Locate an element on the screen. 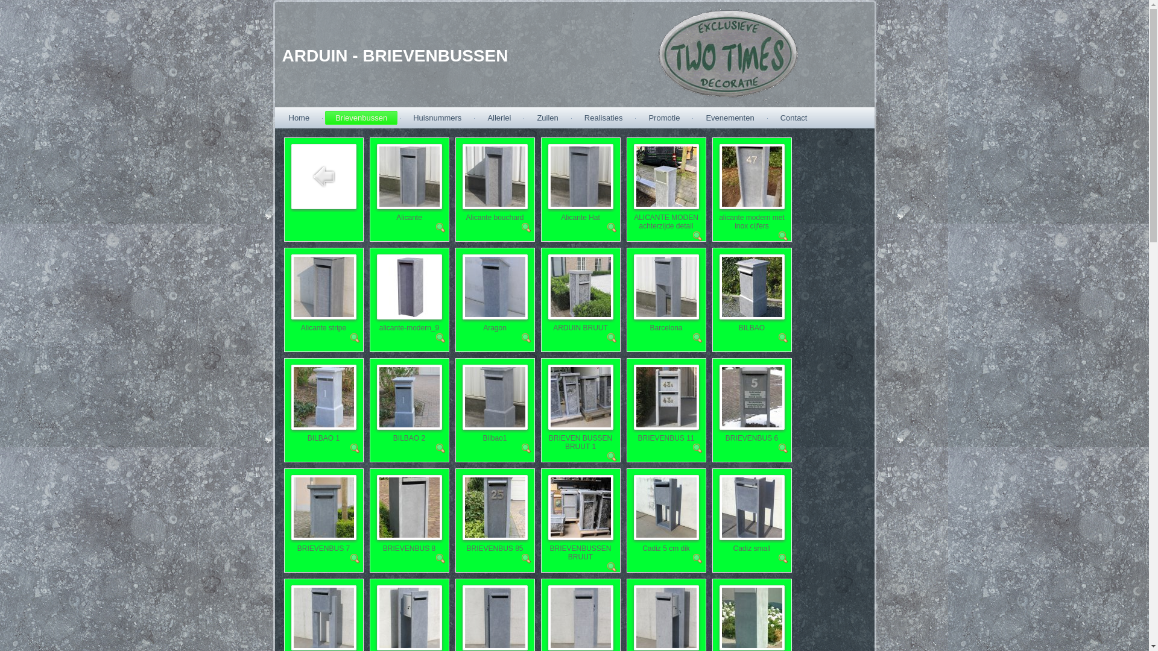 This screenshot has height=651, width=1158. Detail is located at coordinates (440, 340).